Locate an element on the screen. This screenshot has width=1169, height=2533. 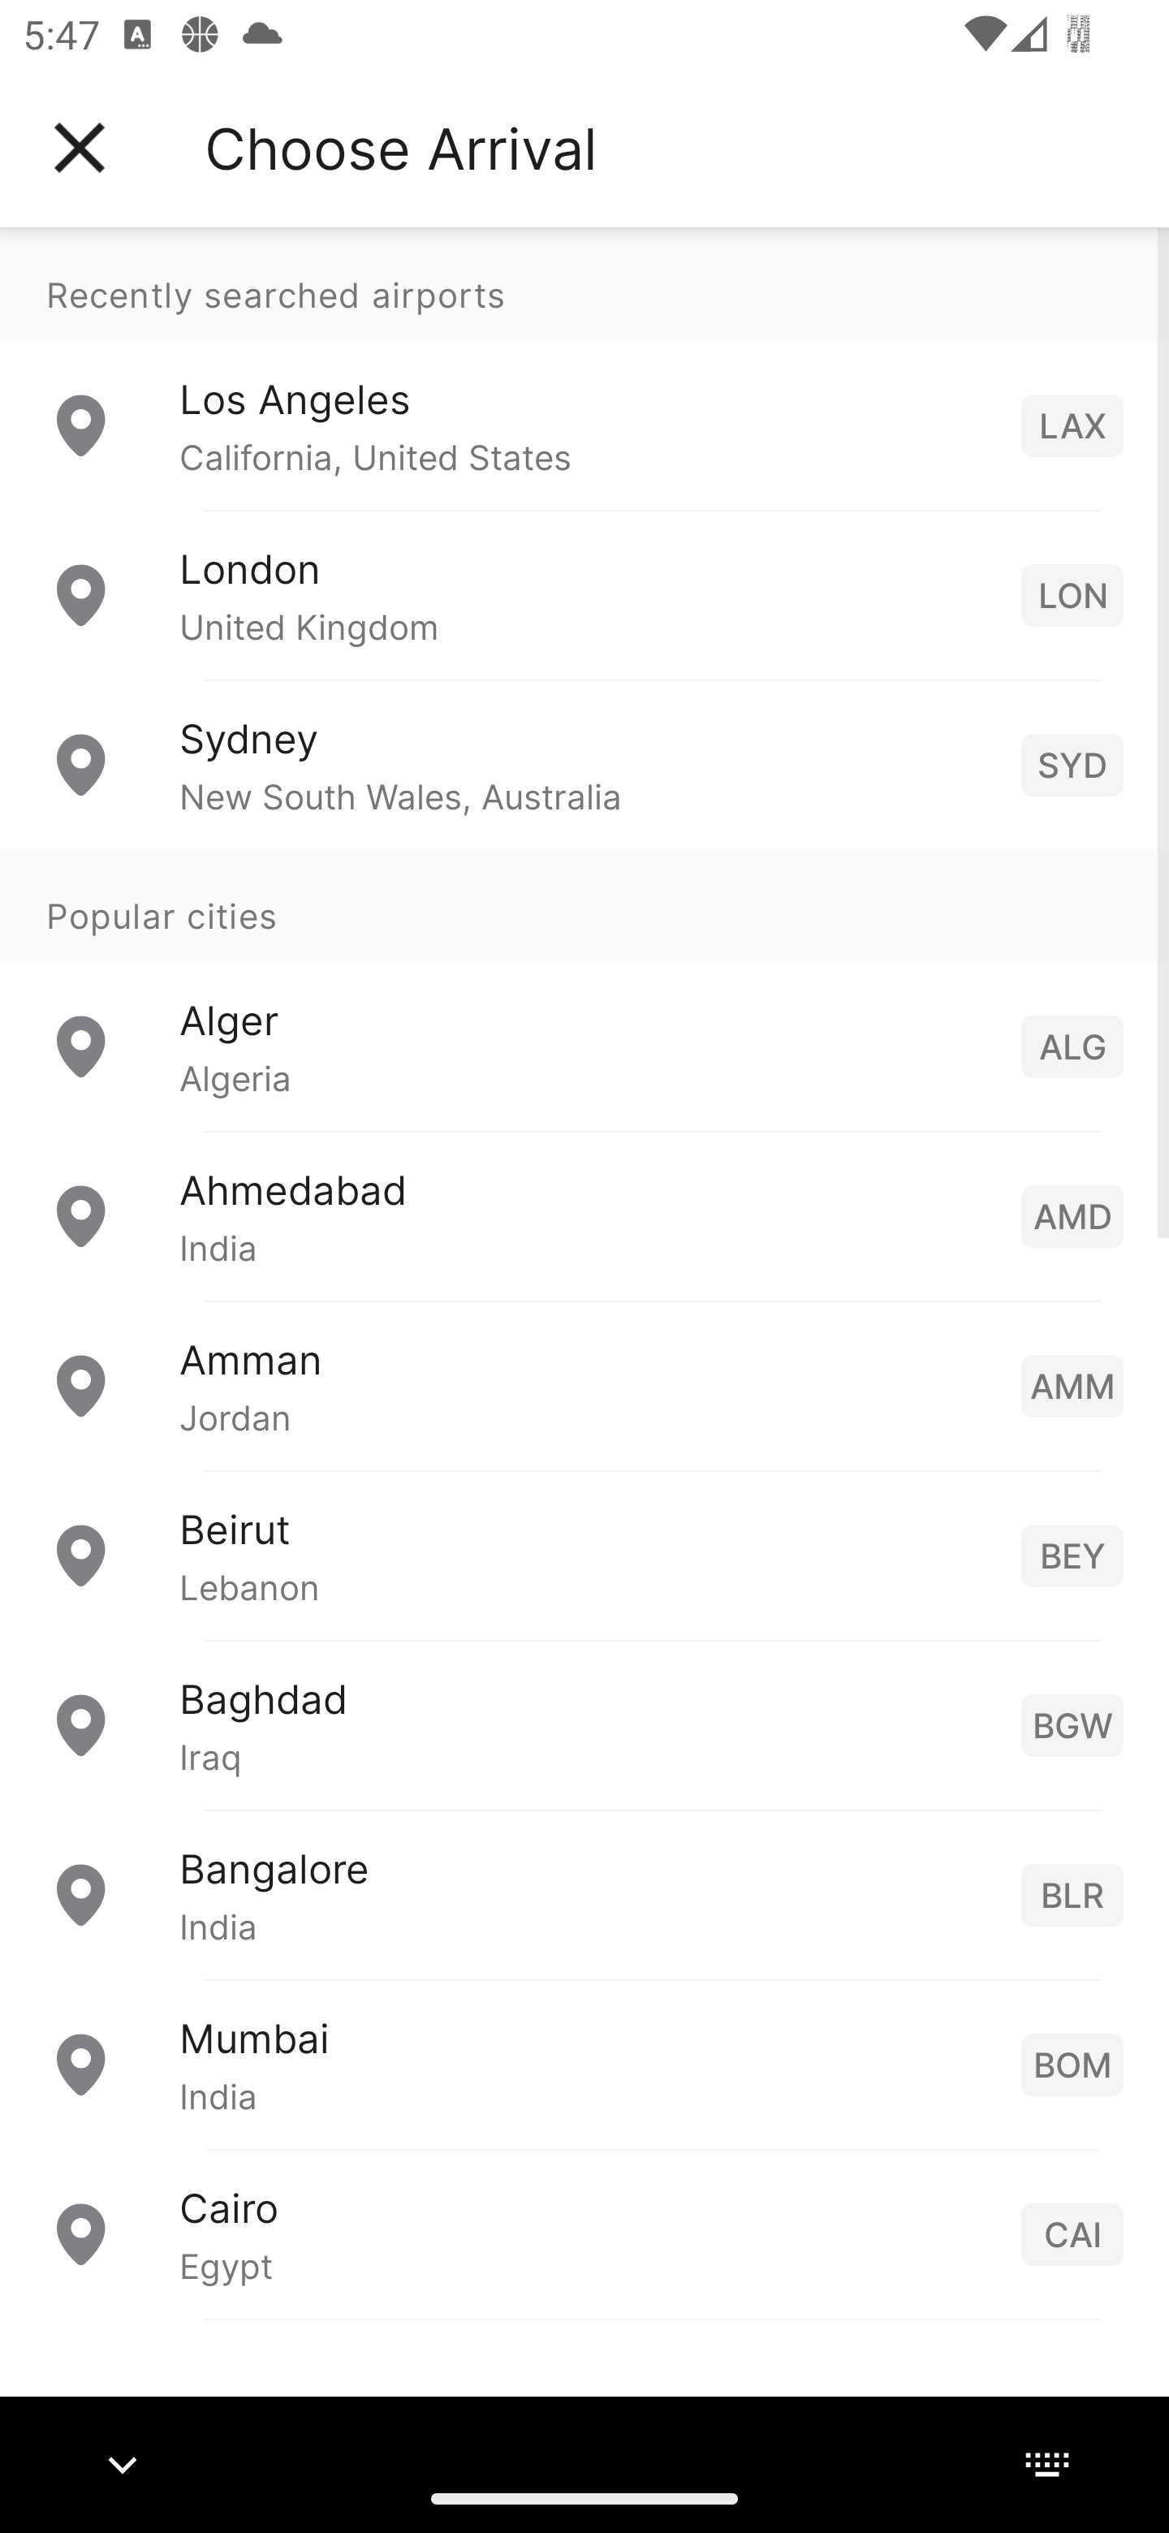
London United Kingdom LON is located at coordinates (584, 594).